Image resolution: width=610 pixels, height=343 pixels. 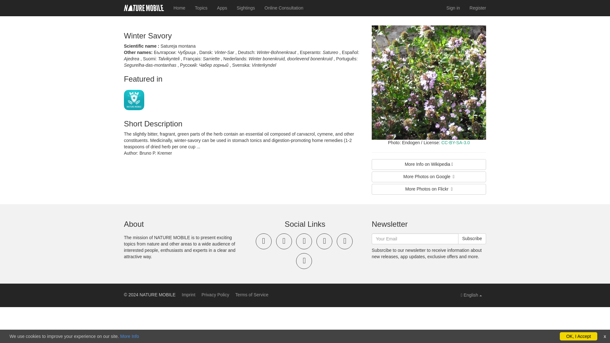 I want to click on English, so click(x=471, y=295).